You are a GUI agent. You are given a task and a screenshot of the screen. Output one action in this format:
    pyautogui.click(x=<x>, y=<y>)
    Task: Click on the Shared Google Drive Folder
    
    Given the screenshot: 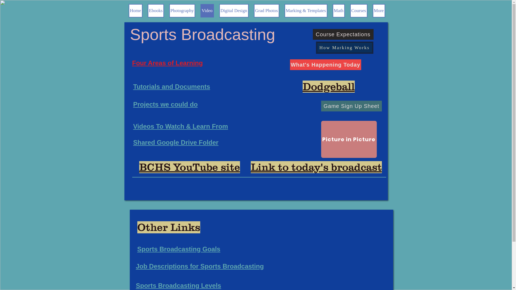 What is the action you would take?
    pyautogui.click(x=176, y=143)
    